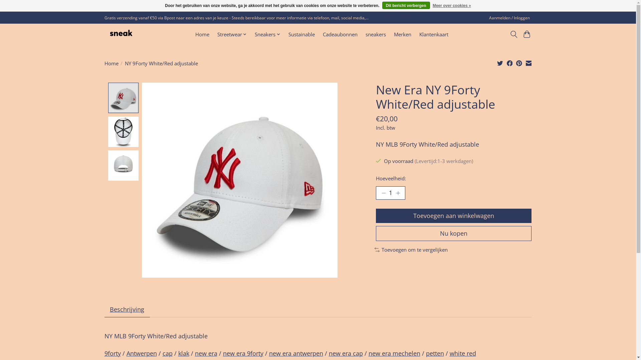  I want to click on Cadeaubonnen, so click(340, 35).